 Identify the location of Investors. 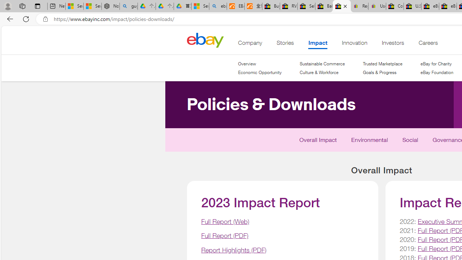
(393, 44).